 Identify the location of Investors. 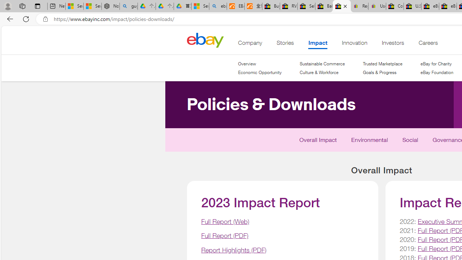
(393, 44).